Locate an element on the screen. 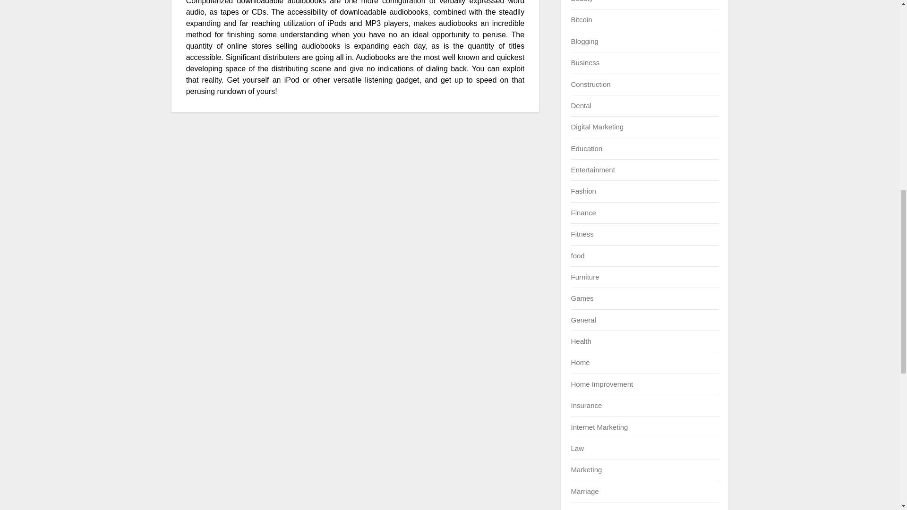 The width and height of the screenshot is (907, 510). Internet Marketing is located at coordinates (599, 427).